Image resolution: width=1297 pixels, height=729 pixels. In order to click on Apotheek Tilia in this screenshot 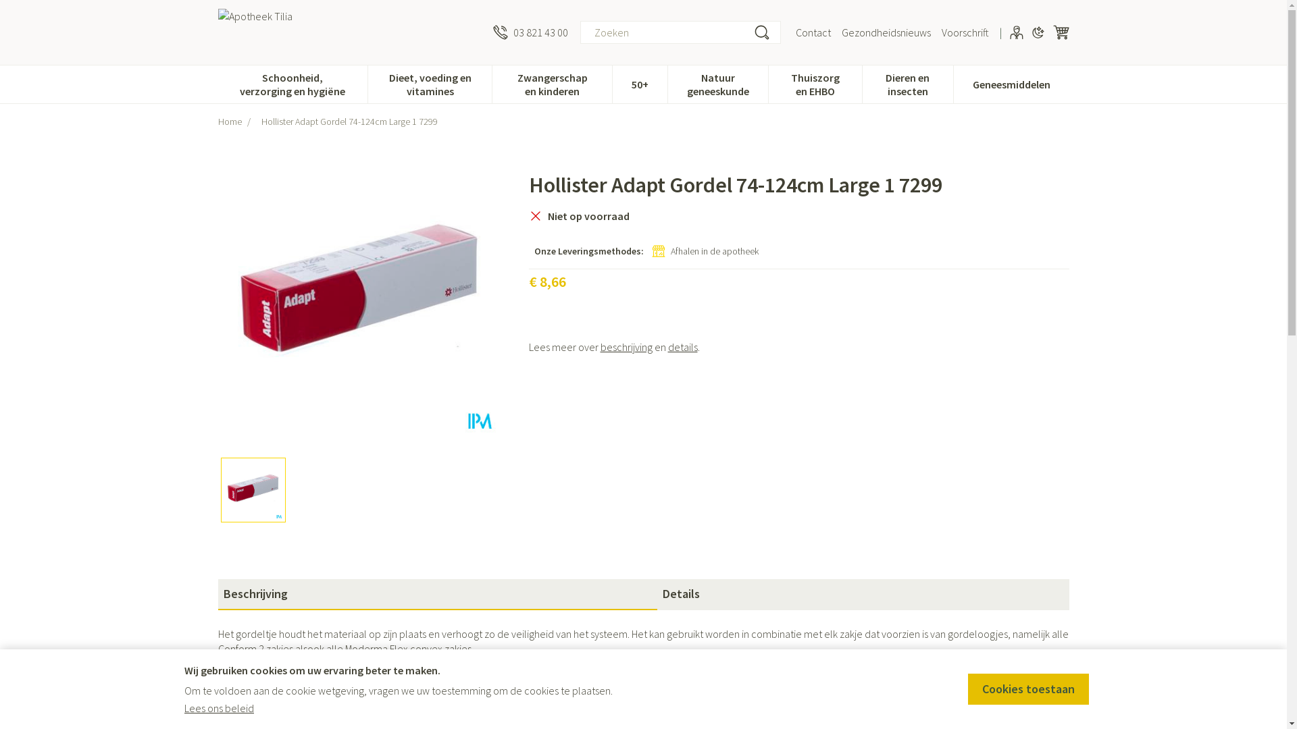, I will do `click(350, 32)`.